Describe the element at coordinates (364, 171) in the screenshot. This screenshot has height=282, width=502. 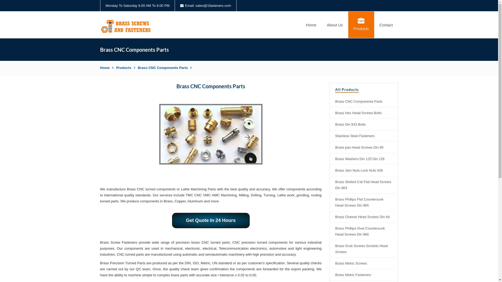
I see `Brass Jam Nuts Lock Nuts 936` at that location.